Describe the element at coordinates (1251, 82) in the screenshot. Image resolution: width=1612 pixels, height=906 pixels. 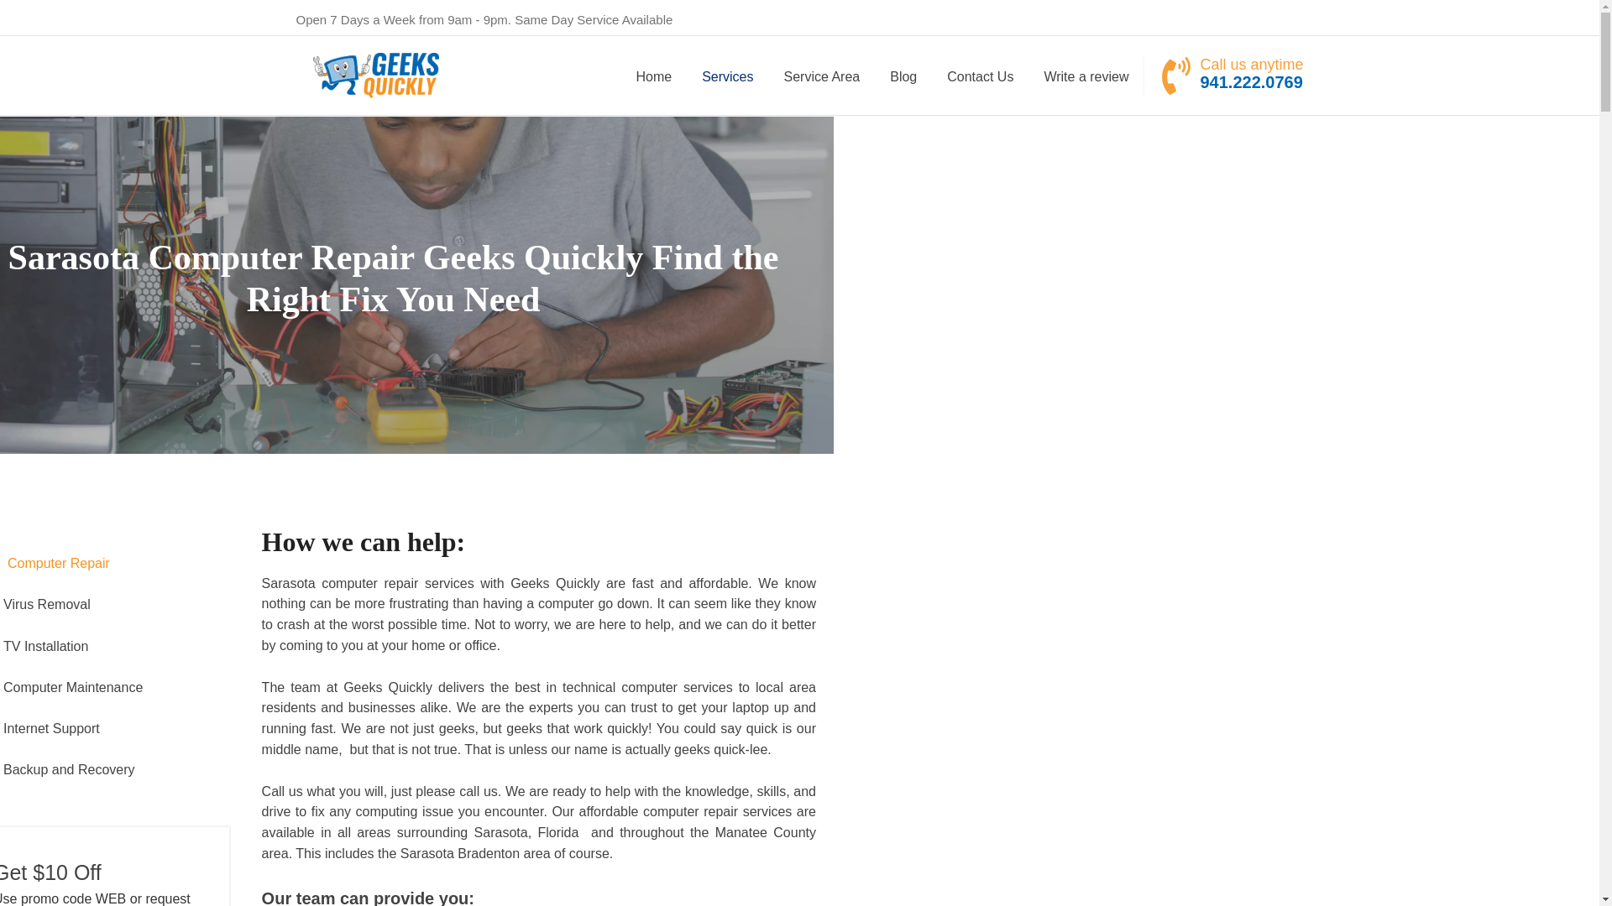
I see `941.222.0769` at that location.